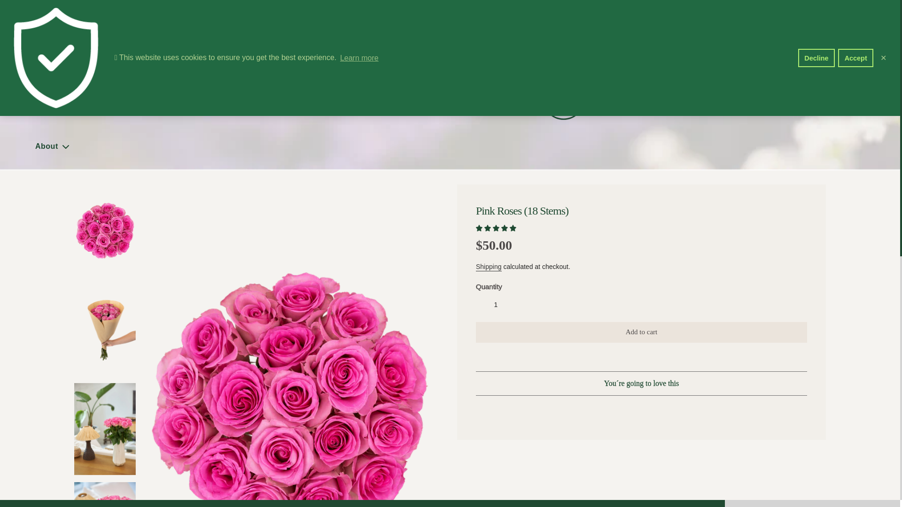  I want to click on Learn more, so click(359, 58).